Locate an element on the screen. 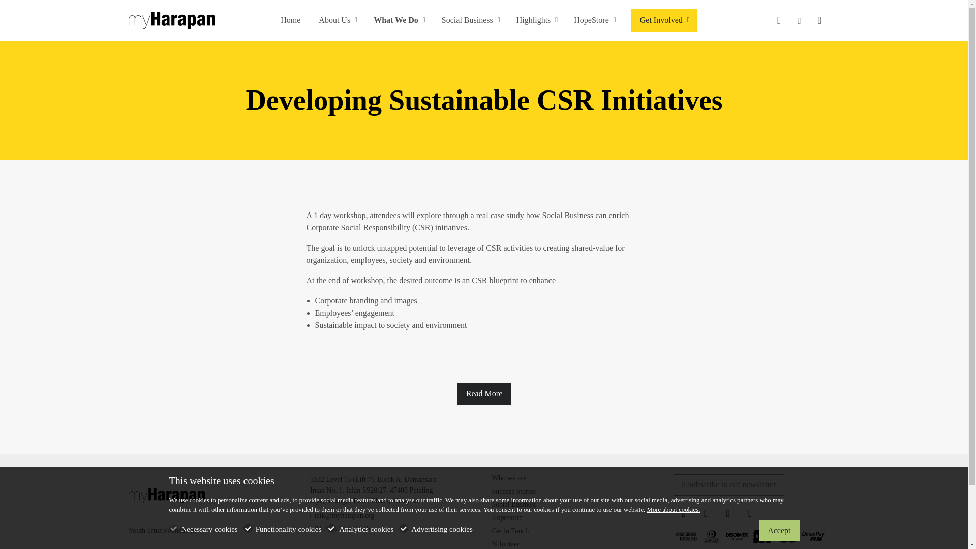 The height and width of the screenshot is (549, 976). Social Business is located at coordinates (514, 504).